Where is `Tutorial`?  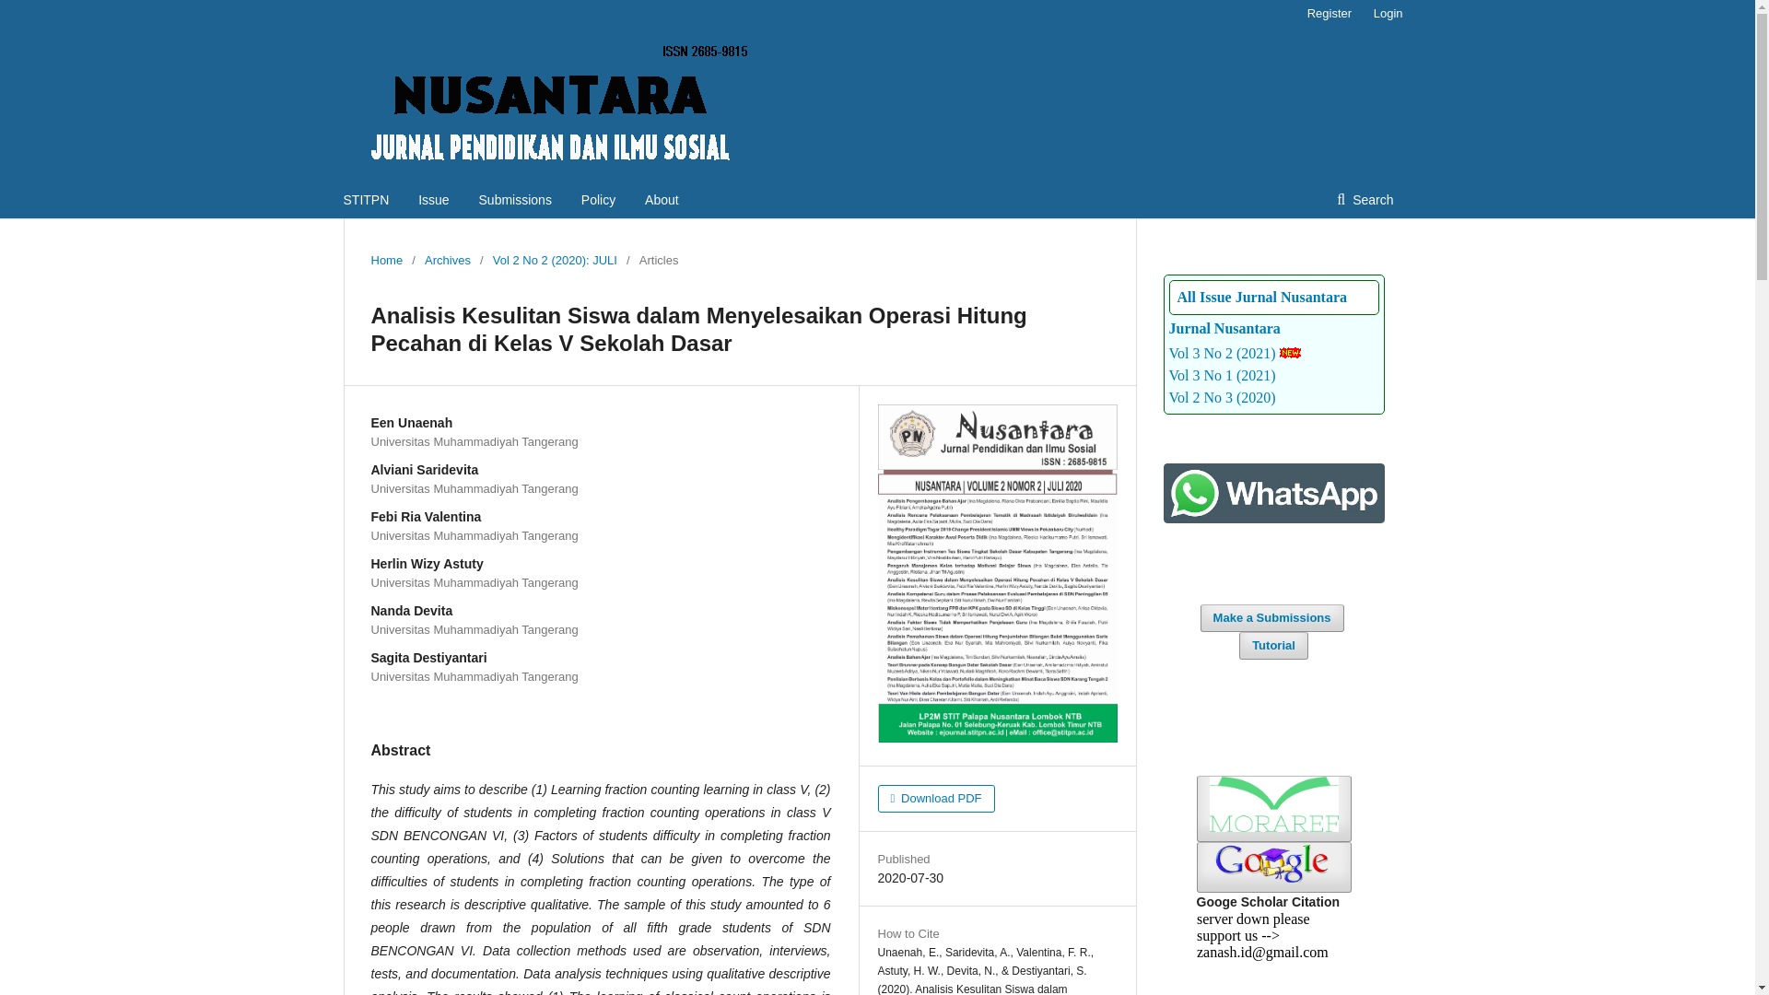
Tutorial is located at coordinates (1273, 645).